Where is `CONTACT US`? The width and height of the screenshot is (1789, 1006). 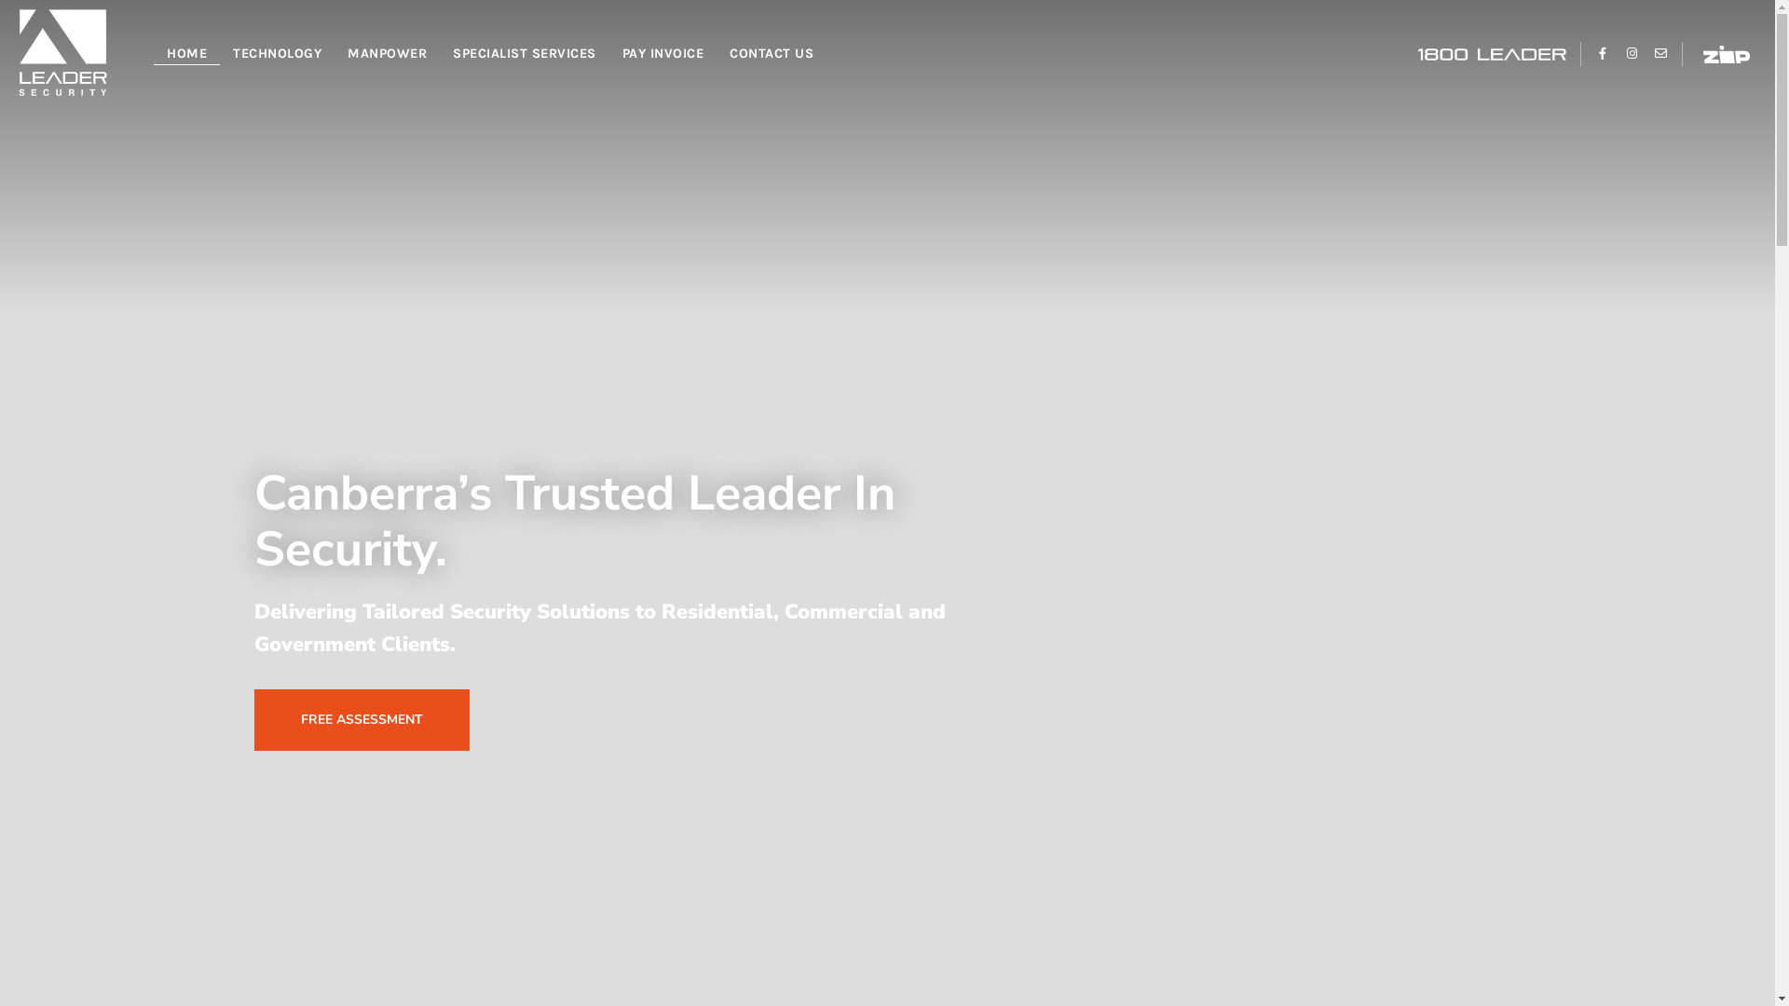 CONTACT US is located at coordinates (772, 54).